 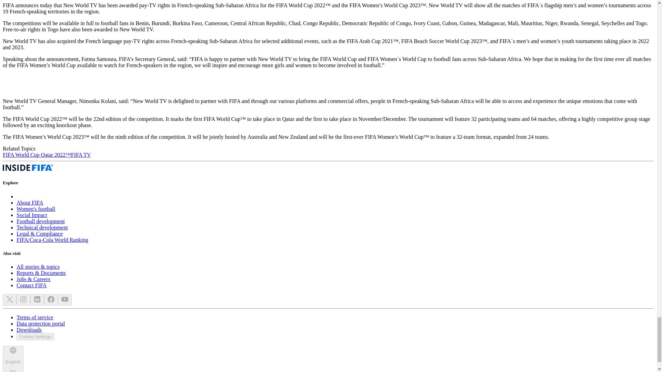 What do you see at coordinates (34, 317) in the screenshot?
I see `Terms of service` at bounding box center [34, 317].